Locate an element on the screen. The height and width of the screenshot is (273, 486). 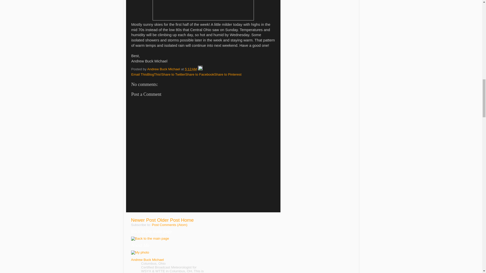
author profile is located at coordinates (164, 69).